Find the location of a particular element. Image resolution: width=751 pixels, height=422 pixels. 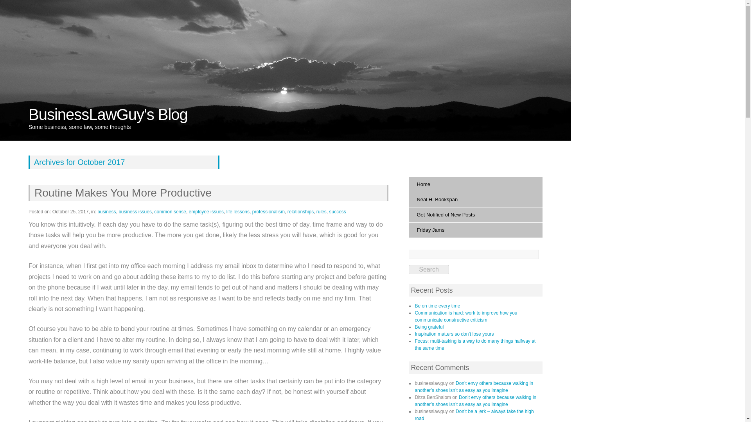

Routine Makes You More Productive is located at coordinates (121, 193).